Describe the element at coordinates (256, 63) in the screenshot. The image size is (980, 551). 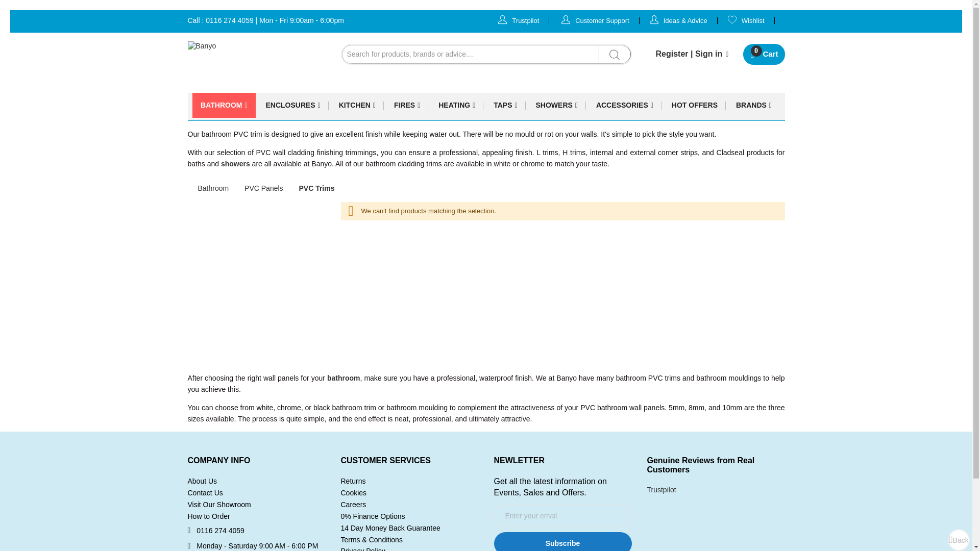
I see `Subscribe` at that location.